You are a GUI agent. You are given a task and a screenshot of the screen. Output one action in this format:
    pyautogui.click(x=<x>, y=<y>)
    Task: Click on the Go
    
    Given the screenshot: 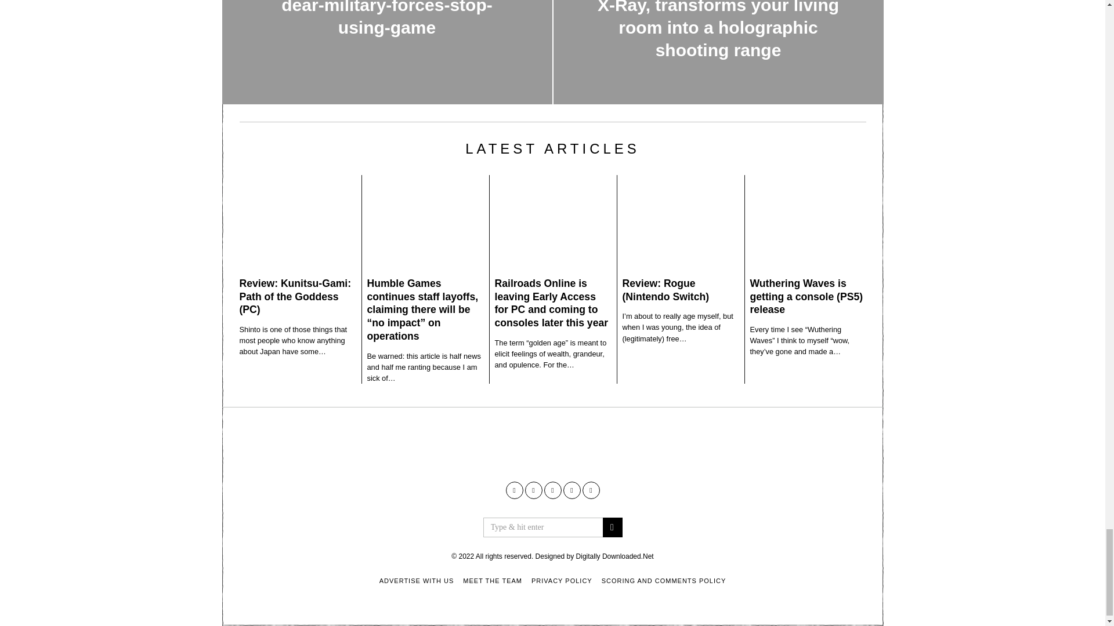 What is the action you would take?
    pyautogui.click(x=612, y=527)
    